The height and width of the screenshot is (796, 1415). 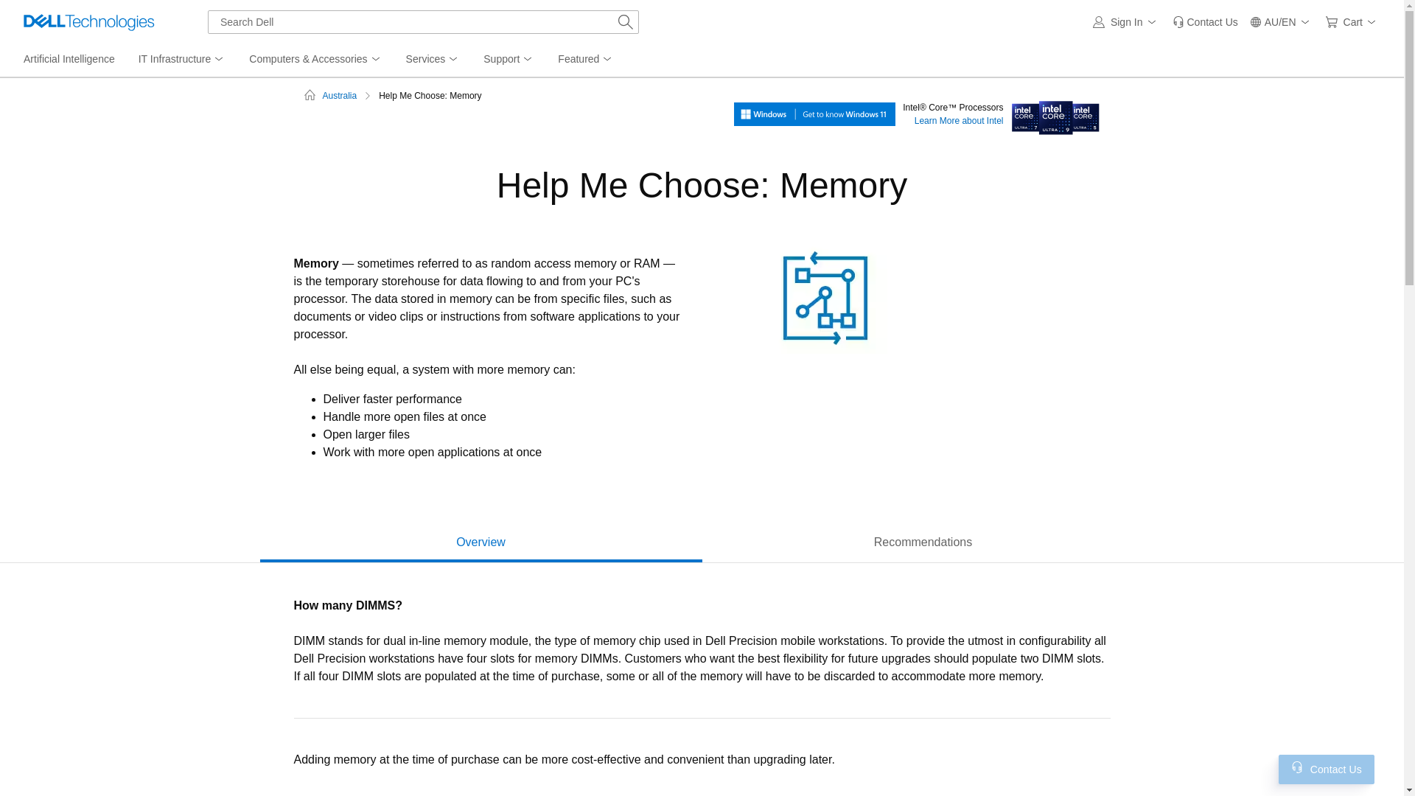 I want to click on Learn More about Intel, so click(x=1055, y=113).